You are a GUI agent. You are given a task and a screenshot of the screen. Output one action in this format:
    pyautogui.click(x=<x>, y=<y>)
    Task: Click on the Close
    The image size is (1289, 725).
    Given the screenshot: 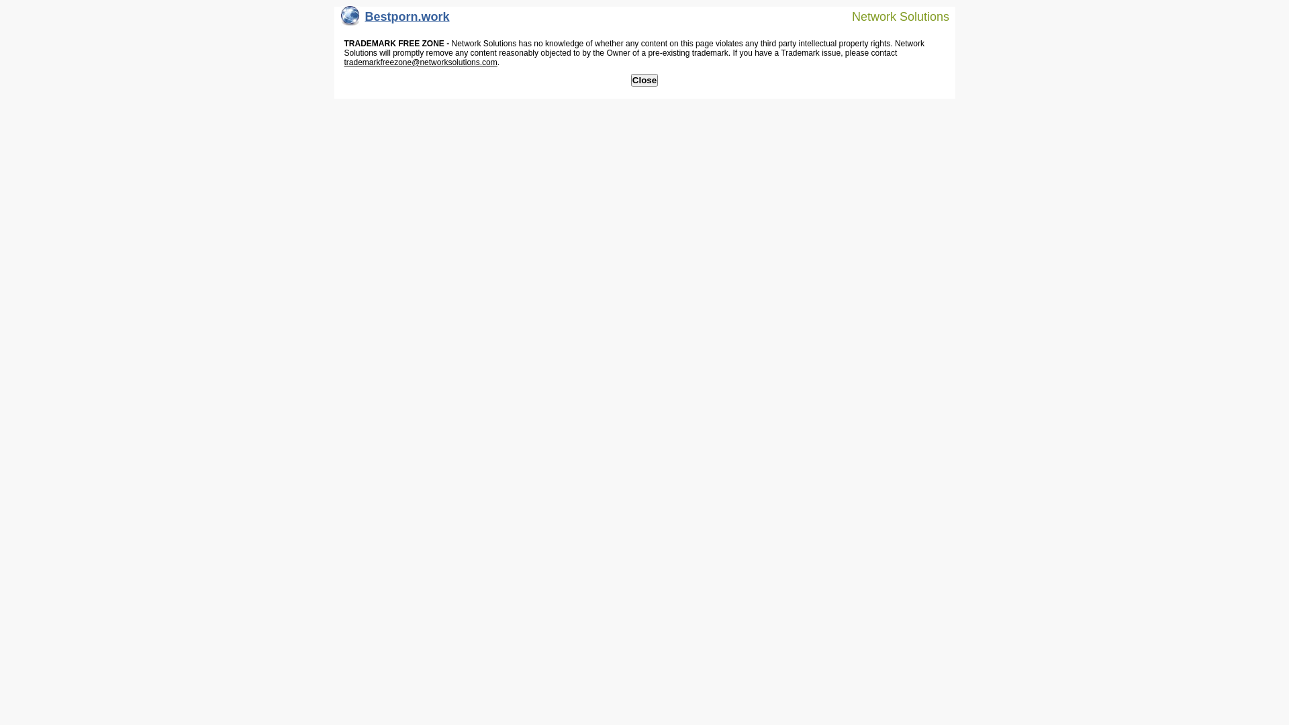 What is the action you would take?
    pyautogui.click(x=644, y=81)
    